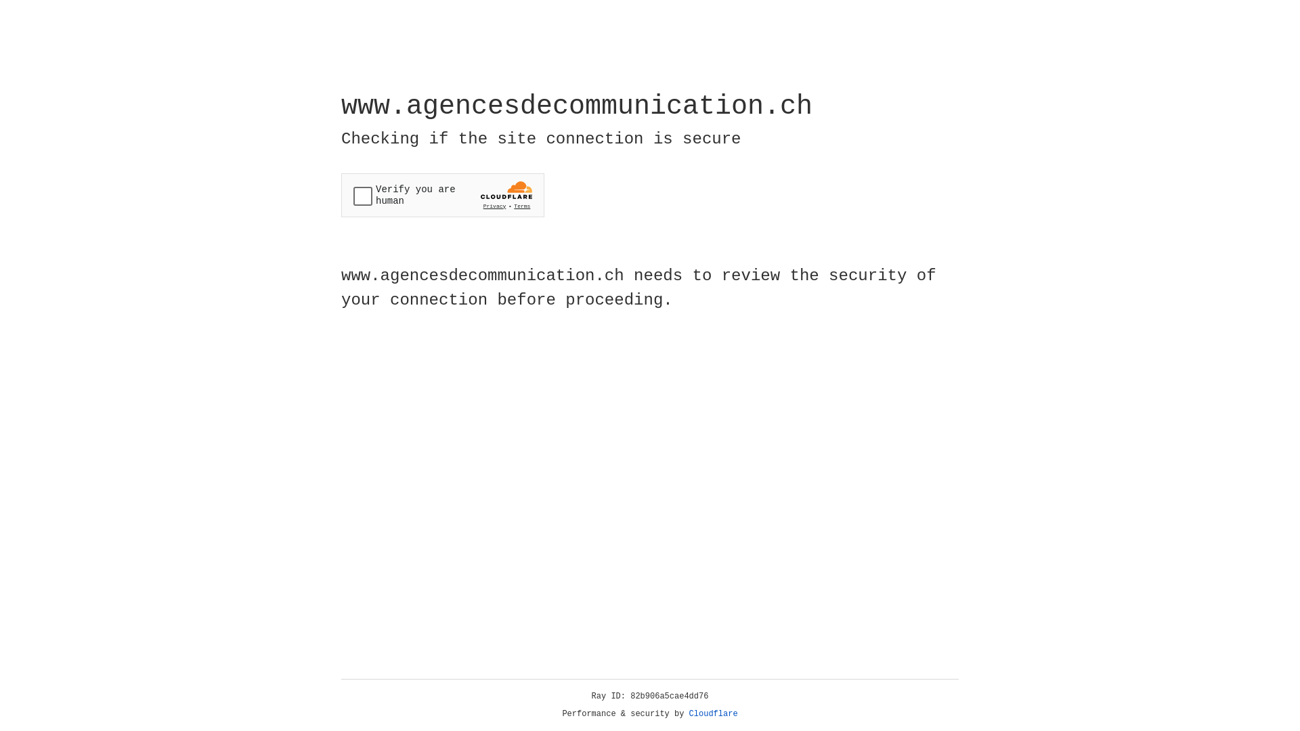  I want to click on Widget containing a Cloudflare security challenge, so click(443, 195).